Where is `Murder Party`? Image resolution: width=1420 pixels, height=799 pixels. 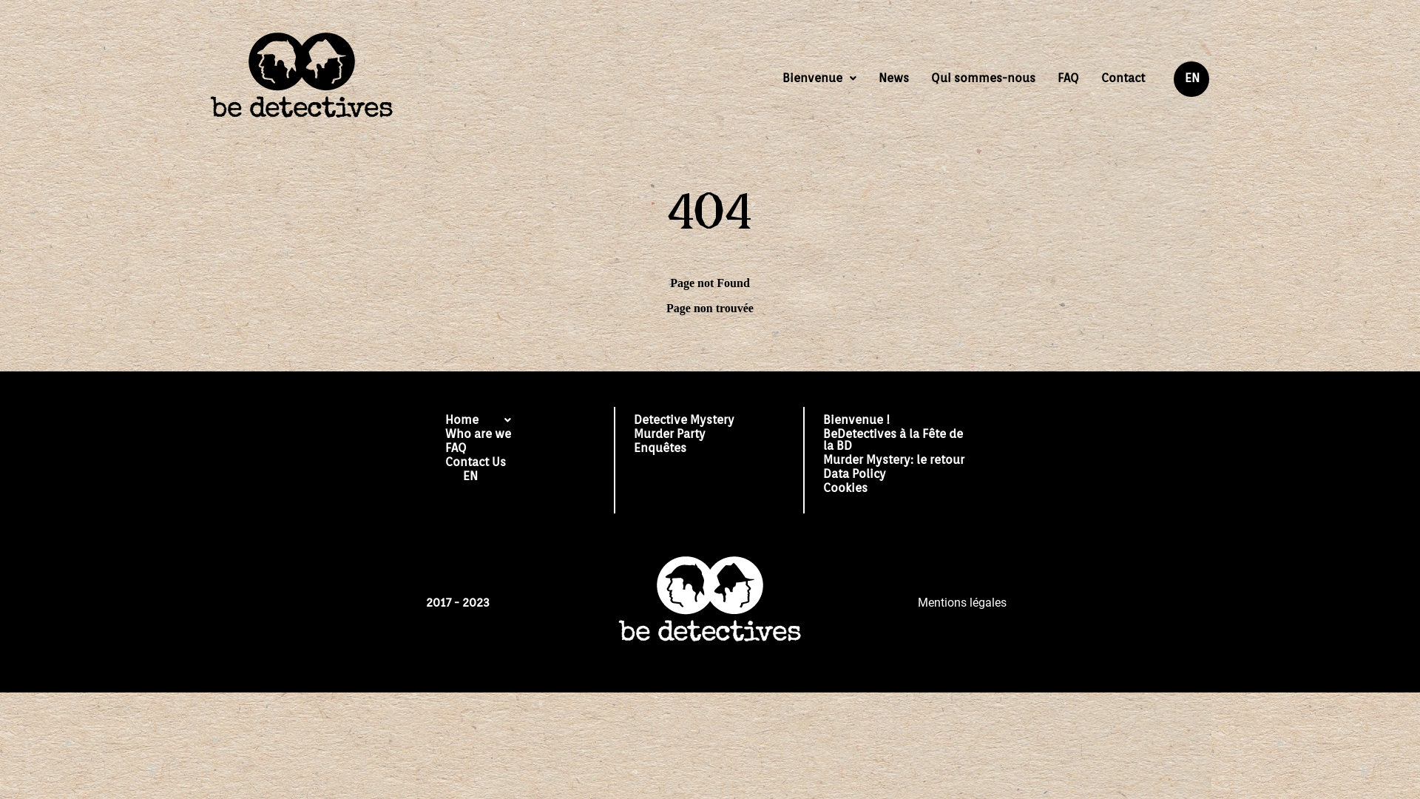
Murder Party is located at coordinates (684, 435).